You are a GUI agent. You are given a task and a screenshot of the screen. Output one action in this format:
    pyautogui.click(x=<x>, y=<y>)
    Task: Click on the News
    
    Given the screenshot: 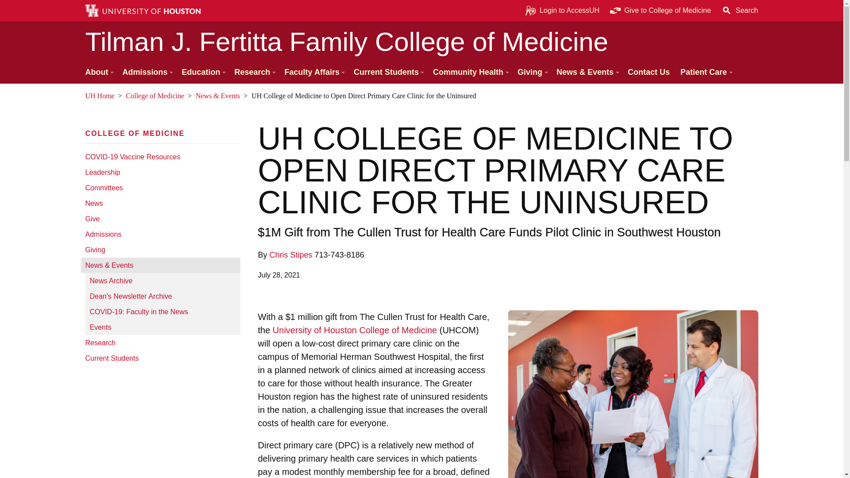 What is the action you would take?
    pyautogui.click(x=160, y=203)
    